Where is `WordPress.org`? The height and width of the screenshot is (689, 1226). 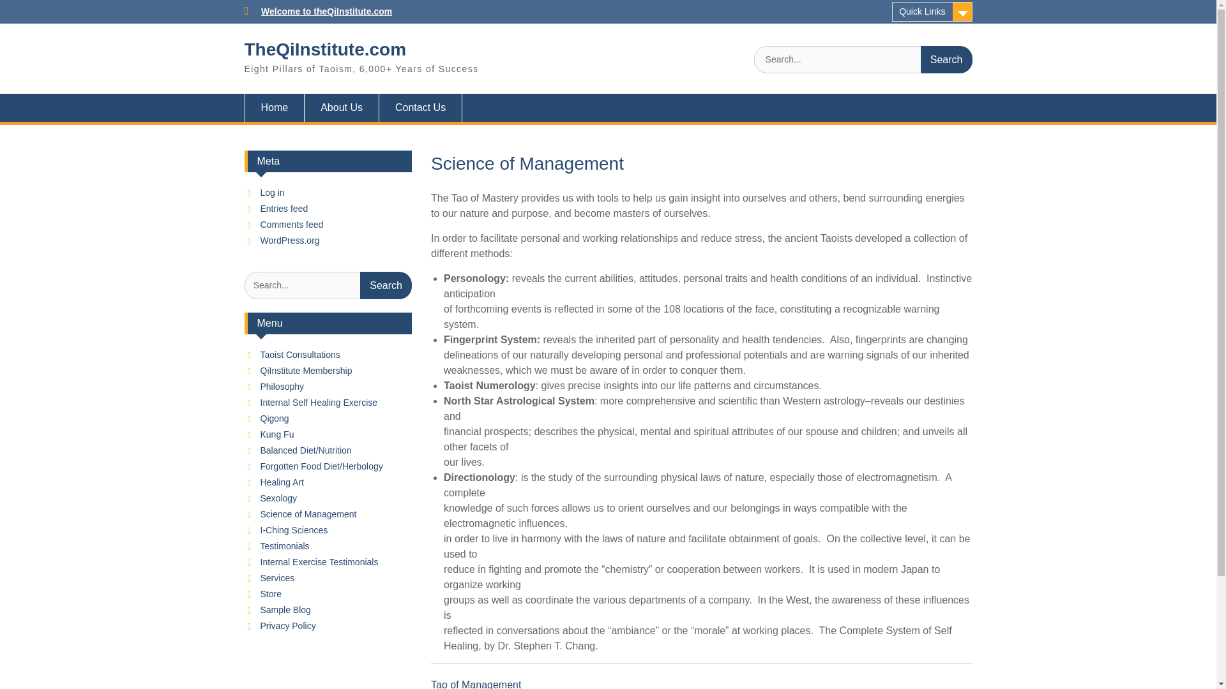
WordPress.org is located at coordinates (290, 240).